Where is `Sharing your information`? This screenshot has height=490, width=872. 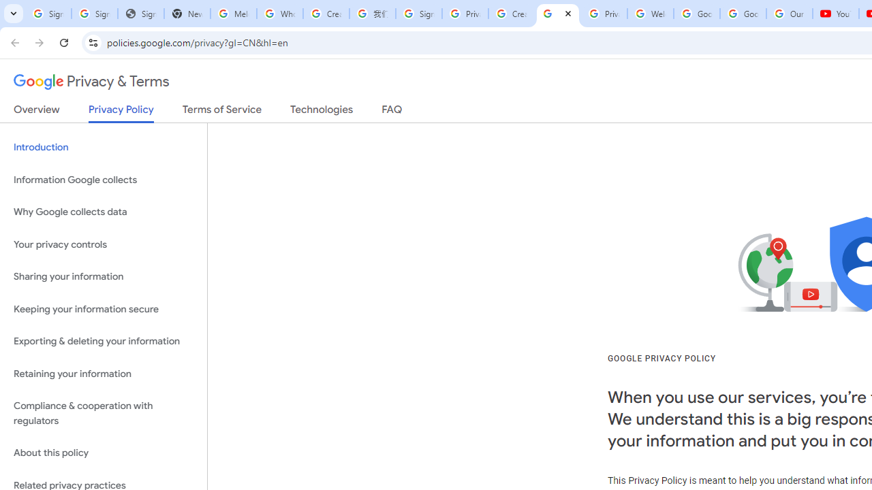
Sharing your information is located at coordinates (104, 277).